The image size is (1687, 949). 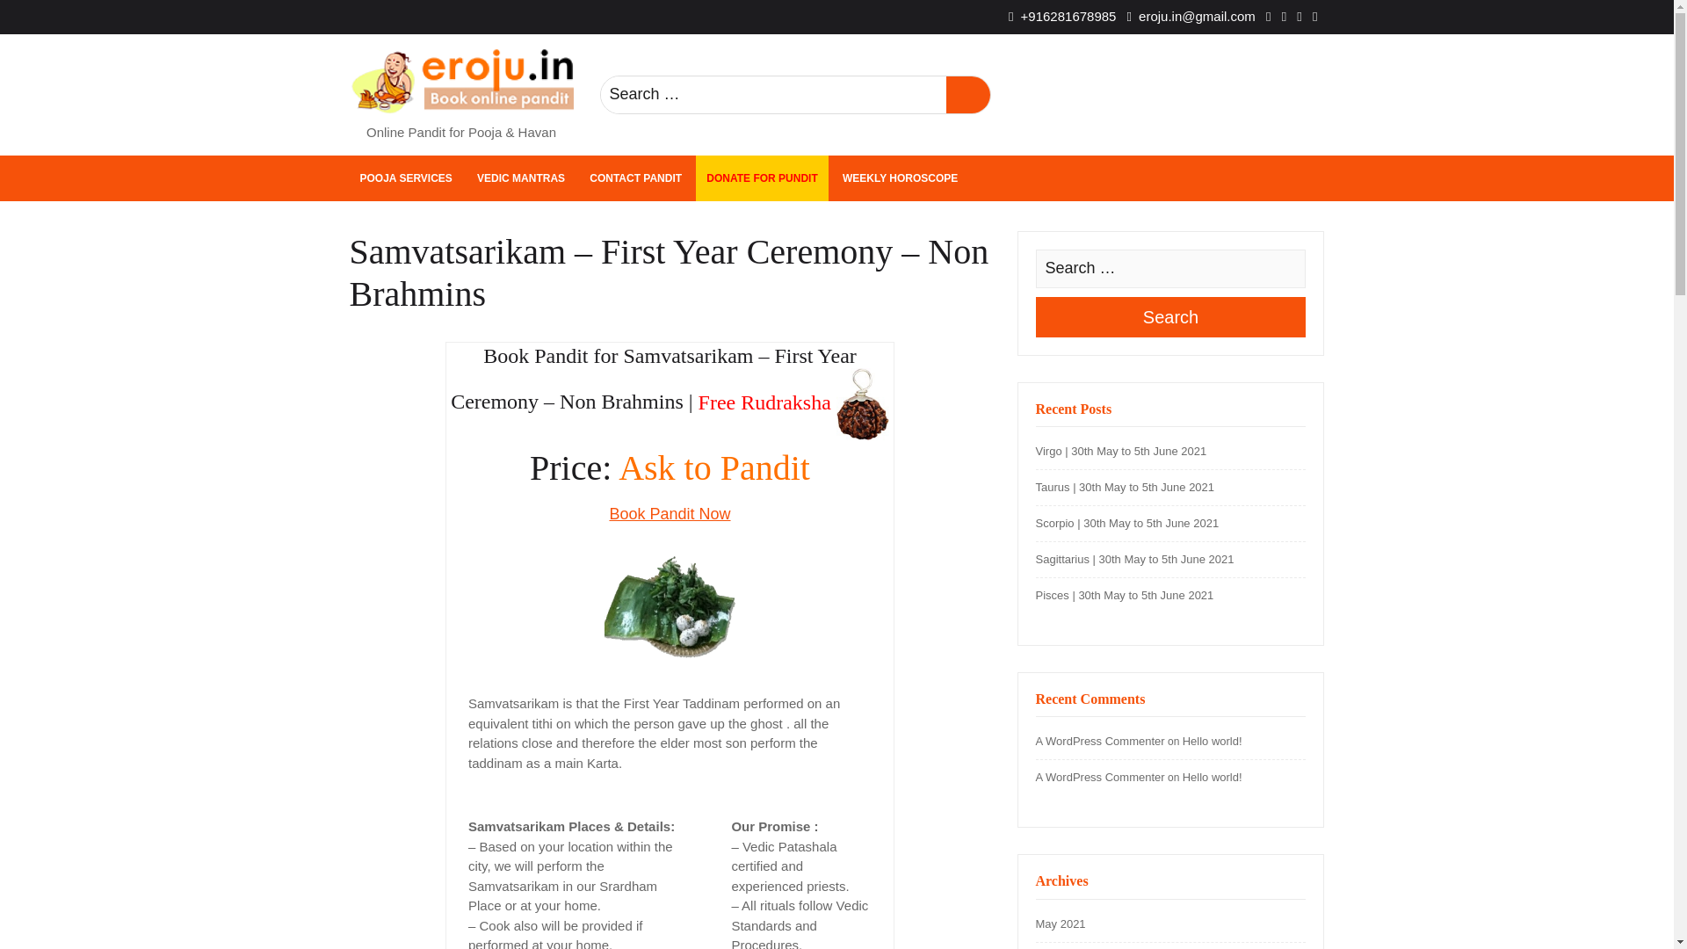 I want to click on May 2021, so click(x=1060, y=924).